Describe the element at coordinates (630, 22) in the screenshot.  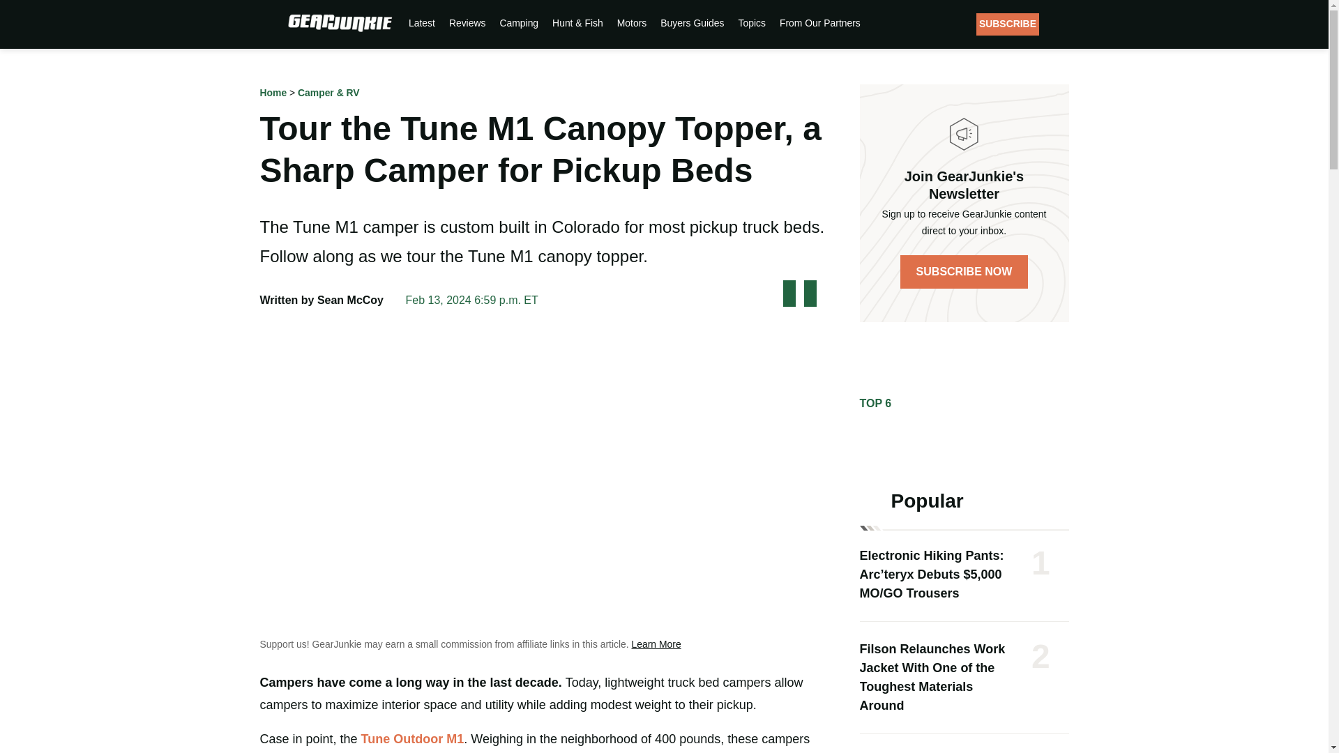
I see `Motors` at that location.